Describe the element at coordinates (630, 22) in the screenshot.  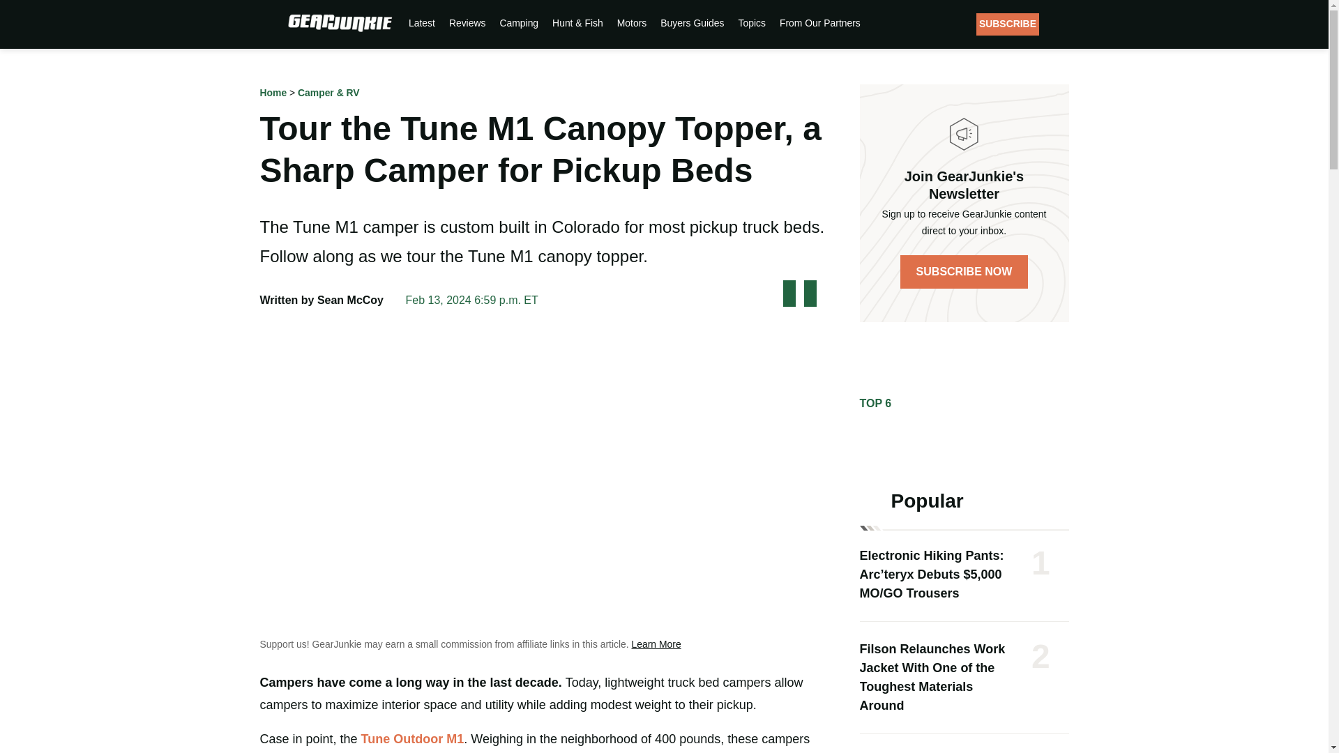
I see `Motors` at that location.